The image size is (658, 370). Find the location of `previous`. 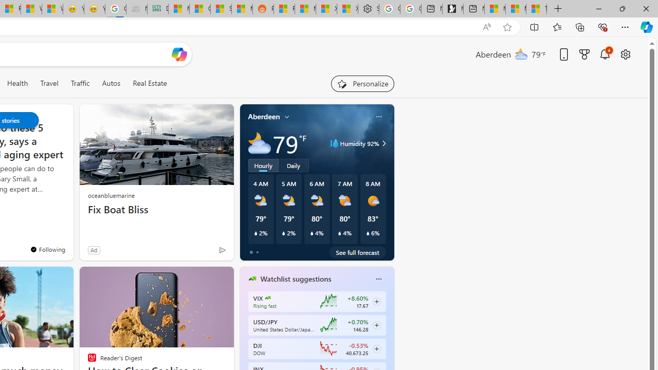

previous is located at coordinates (245, 344).